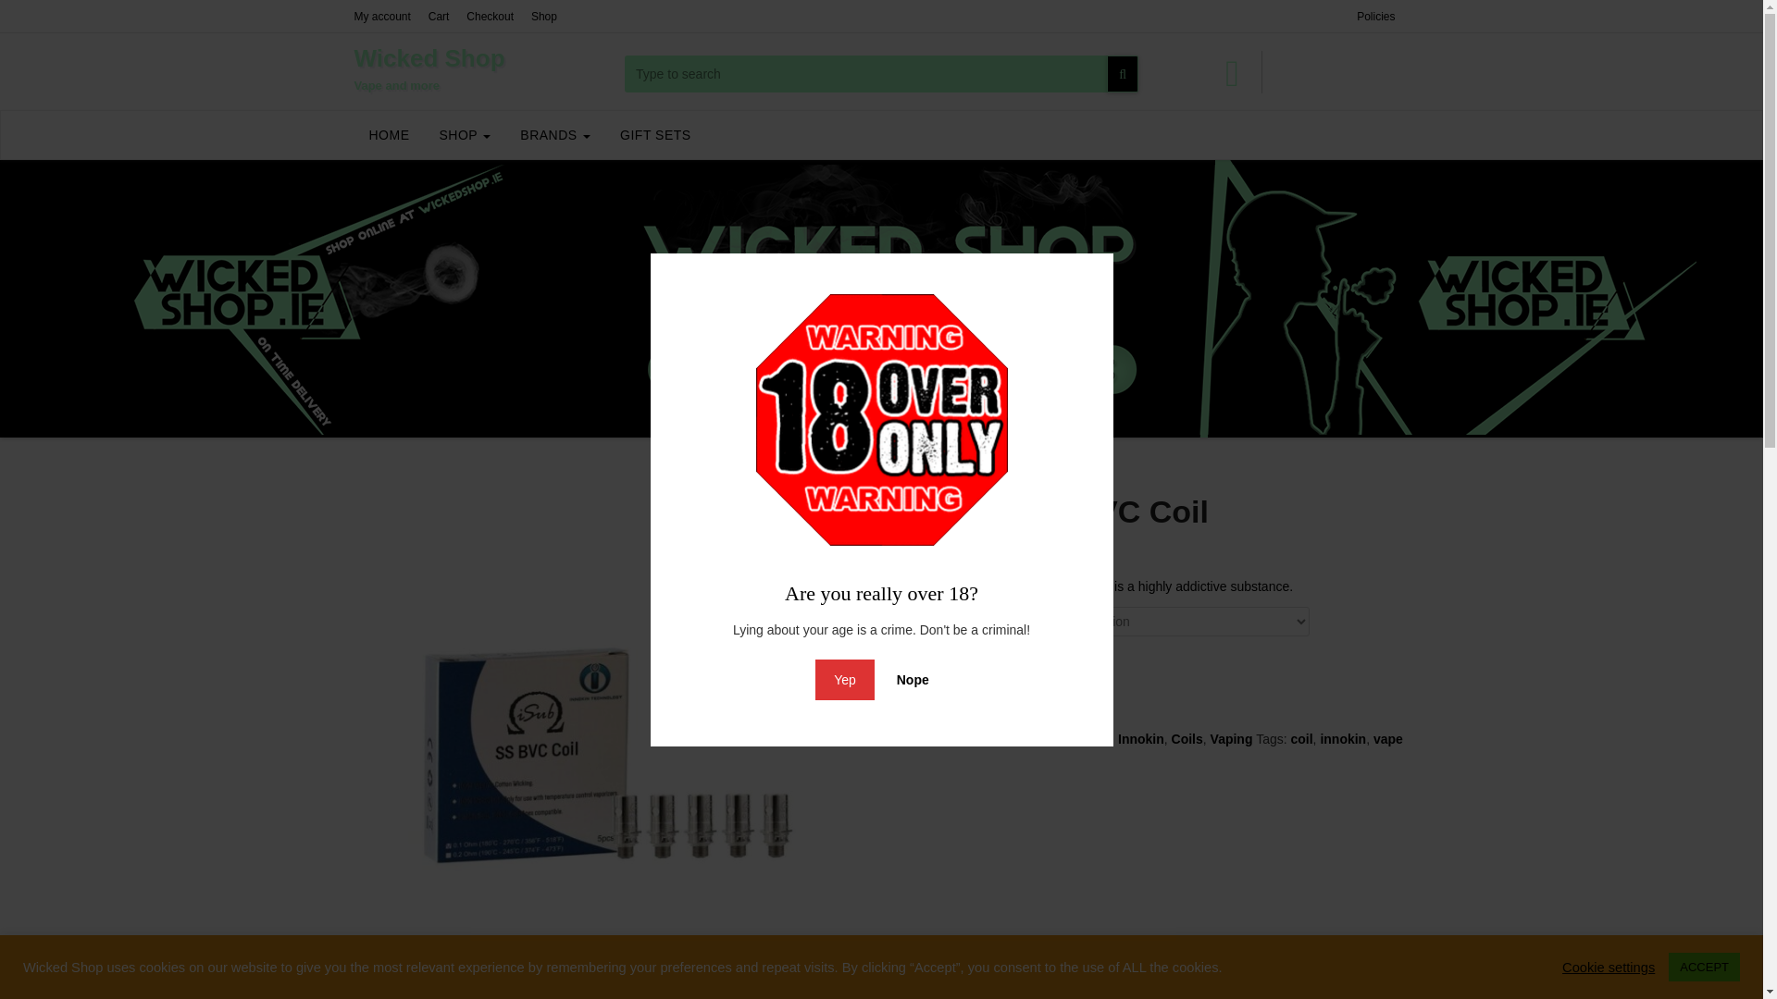  I want to click on Policies, so click(1375, 16).